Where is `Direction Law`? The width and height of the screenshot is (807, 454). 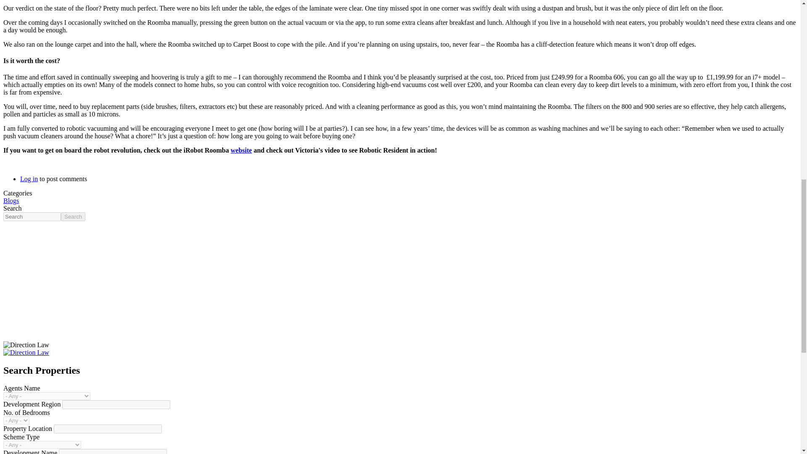
Direction Law is located at coordinates (26, 345).